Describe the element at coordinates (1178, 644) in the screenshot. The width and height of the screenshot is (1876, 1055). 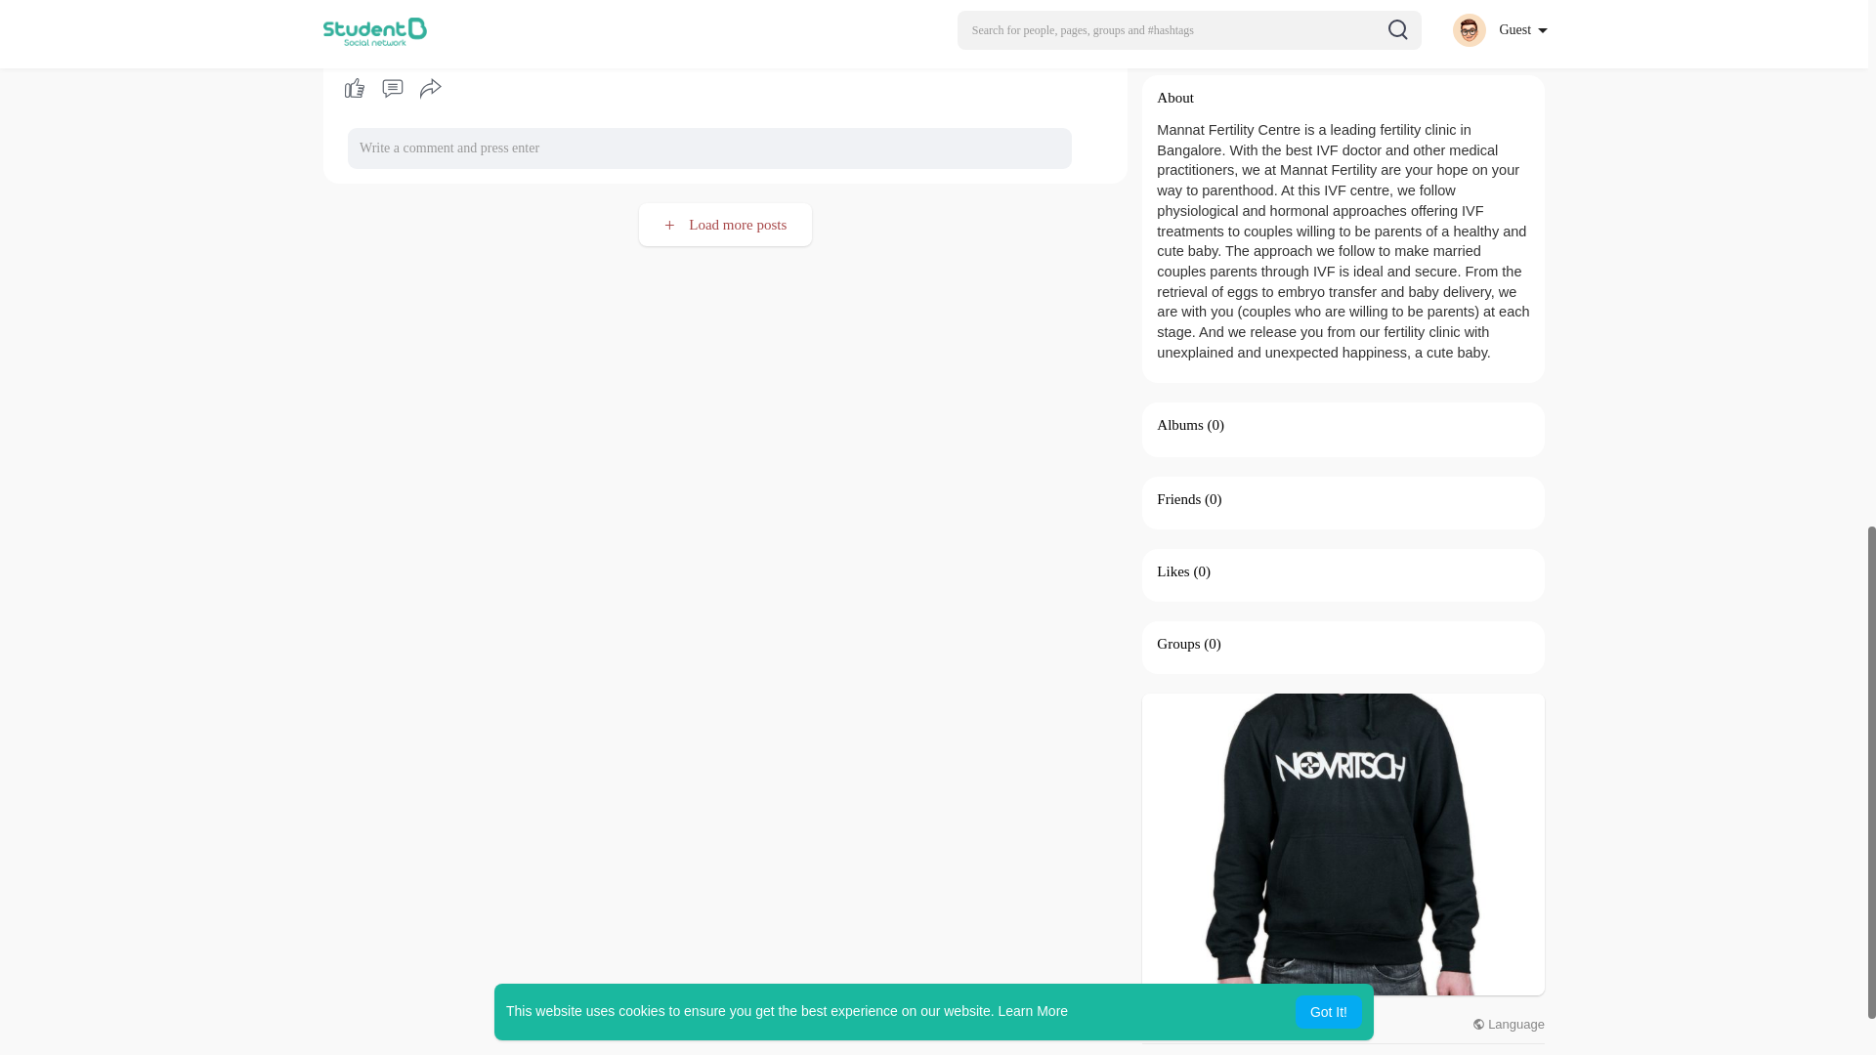
I see `Groups` at that location.